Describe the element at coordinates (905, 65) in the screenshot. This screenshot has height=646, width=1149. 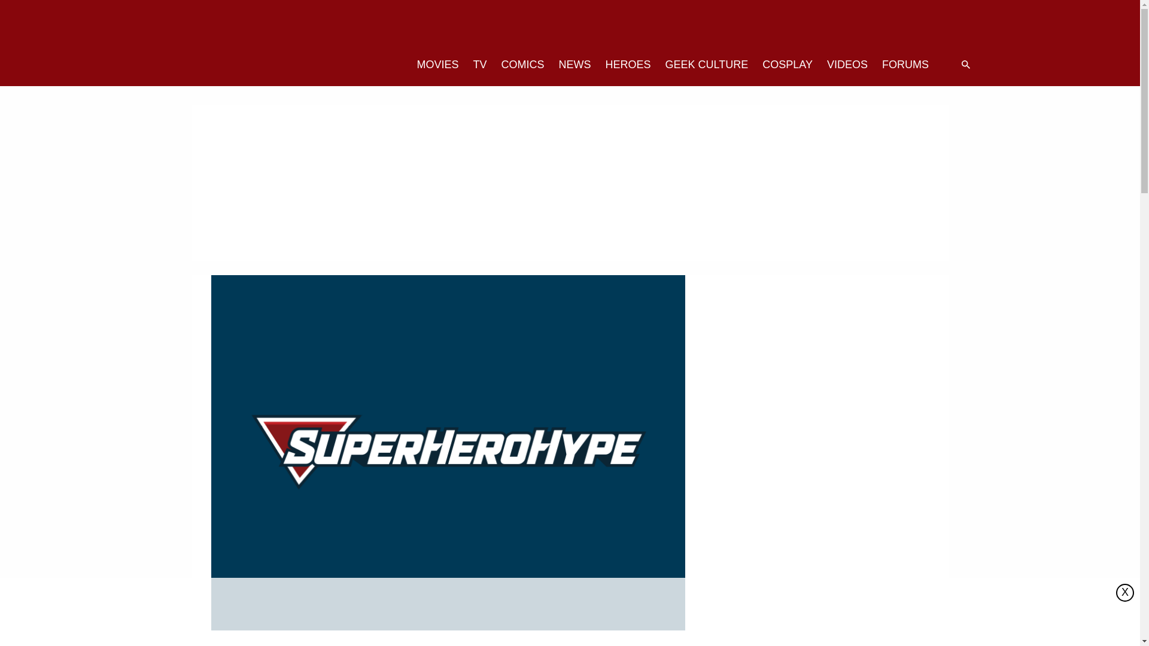
I see `FORUMS` at that location.